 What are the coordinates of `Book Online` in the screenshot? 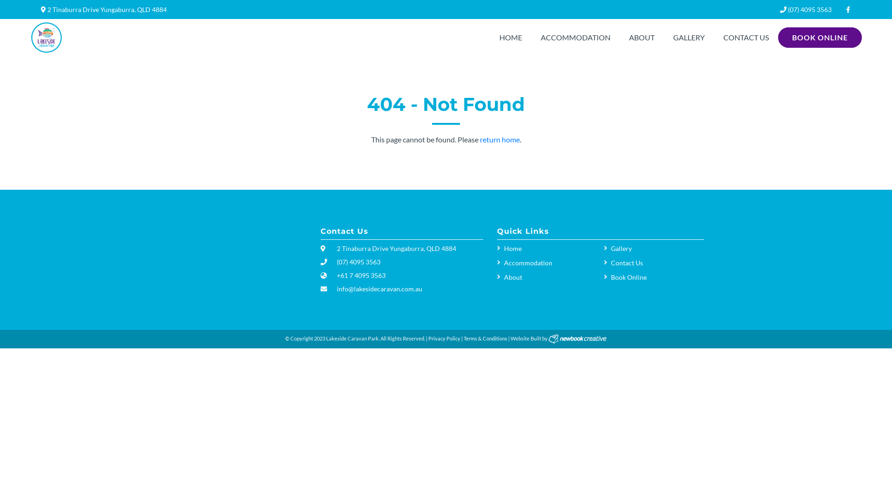 It's located at (654, 277).